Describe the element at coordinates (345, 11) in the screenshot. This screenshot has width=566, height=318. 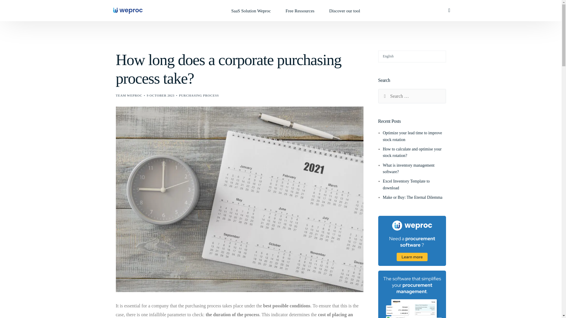
I see `Discover our tool` at that location.